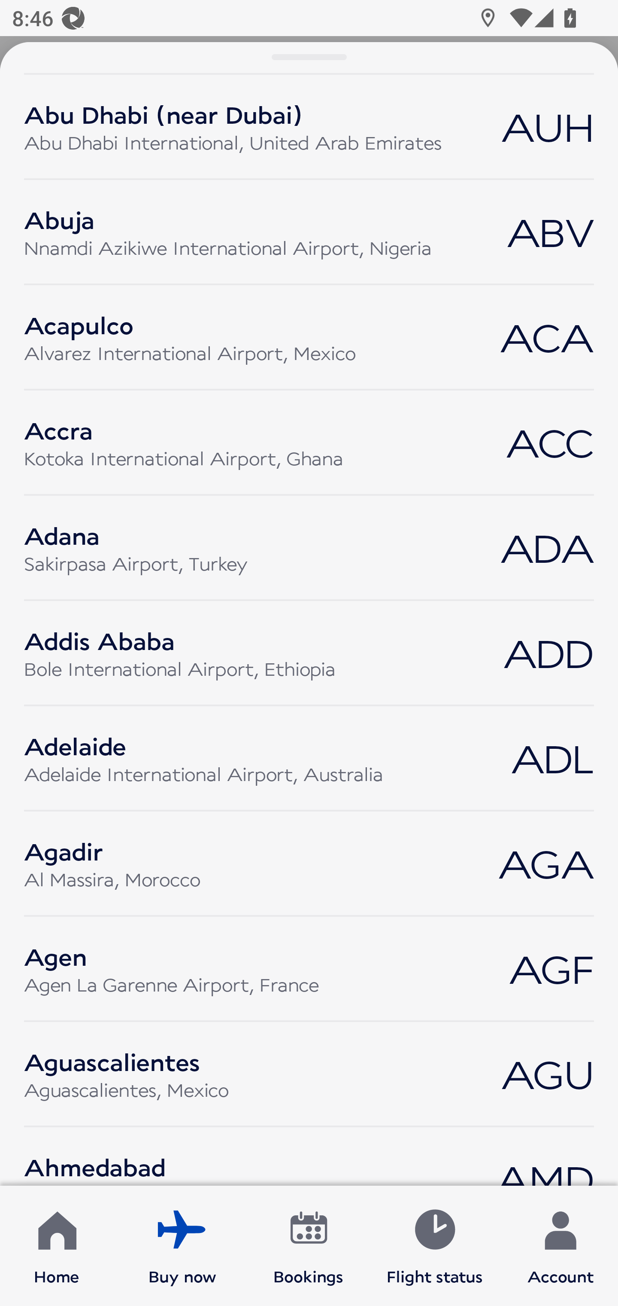  I want to click on Acapulco Alvarez International Airport, Mexico ACA, so click(309, 338).